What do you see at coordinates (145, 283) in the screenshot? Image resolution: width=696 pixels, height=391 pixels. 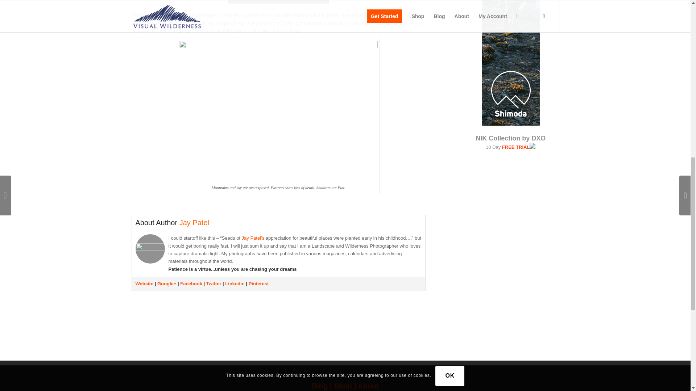 I see `Website` at bounding box center [145, 283].